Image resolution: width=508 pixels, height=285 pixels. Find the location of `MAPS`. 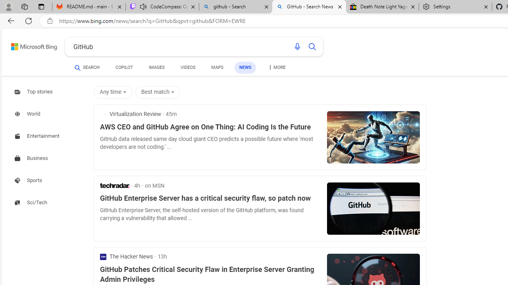

MAPS is located at coordinates (217, 69).